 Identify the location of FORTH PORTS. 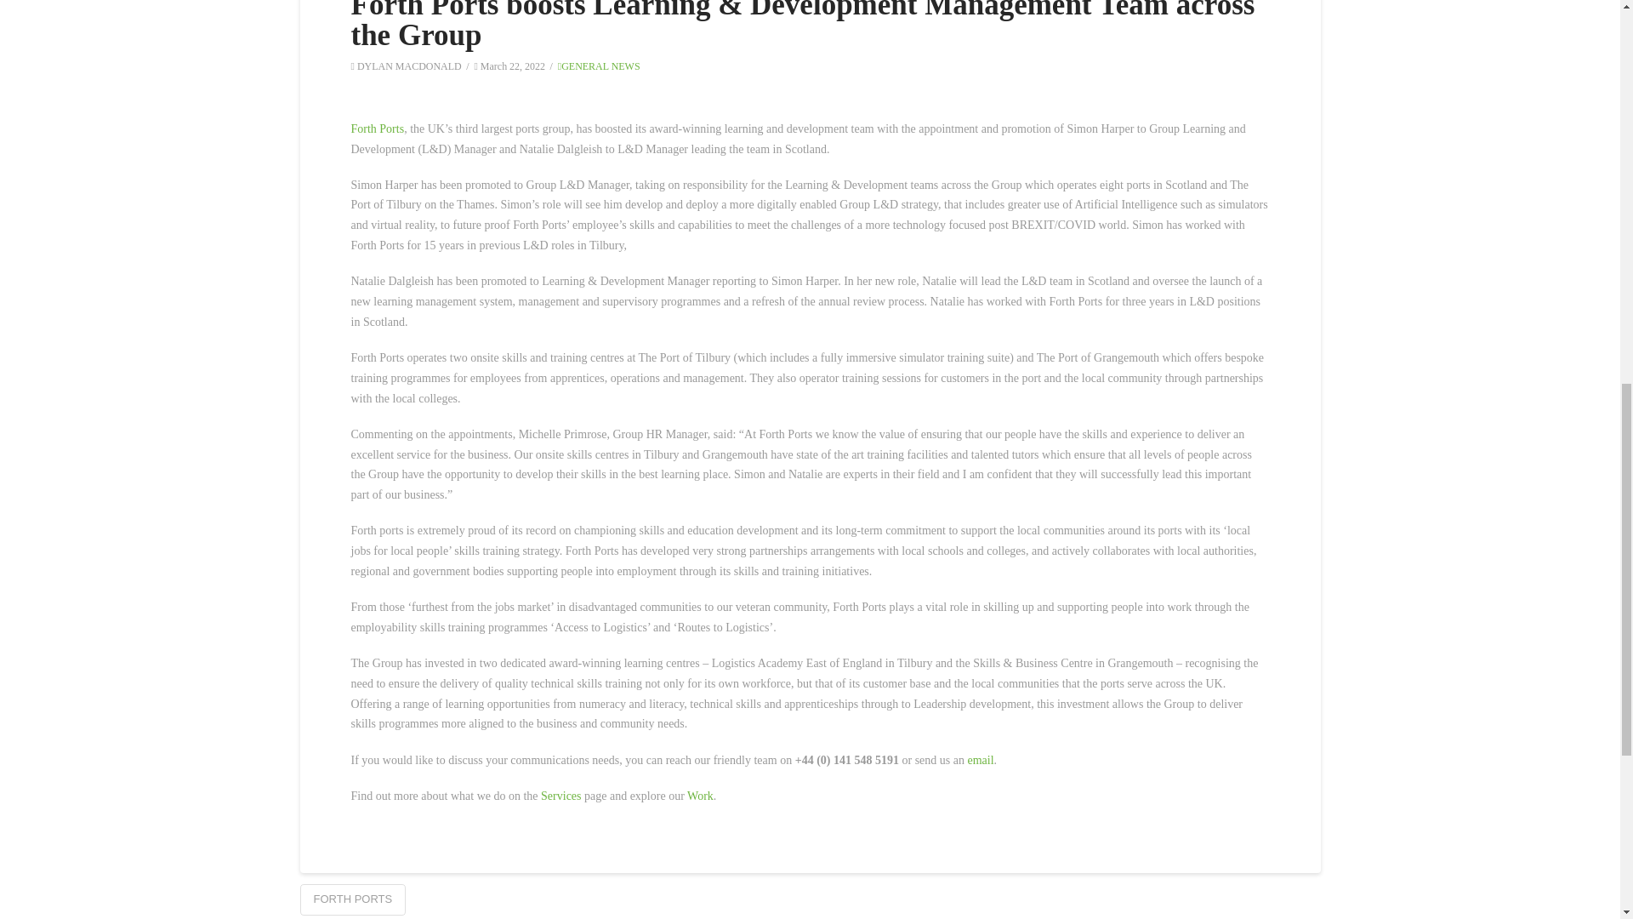
(352, 899).